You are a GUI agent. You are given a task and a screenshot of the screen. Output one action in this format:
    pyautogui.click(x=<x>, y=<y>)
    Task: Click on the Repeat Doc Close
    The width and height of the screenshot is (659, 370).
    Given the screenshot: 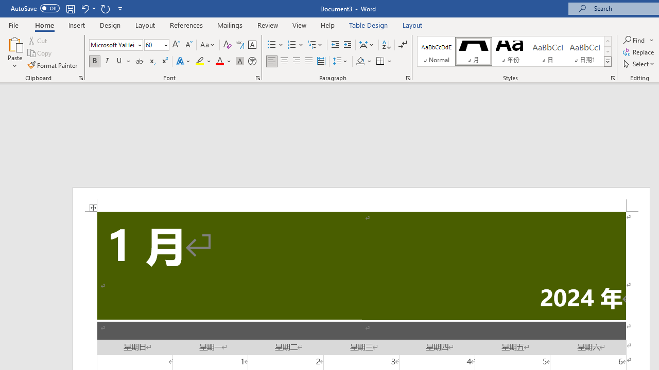 What is the action you would take?
    pyautogui.click(x=105, y=8)
    